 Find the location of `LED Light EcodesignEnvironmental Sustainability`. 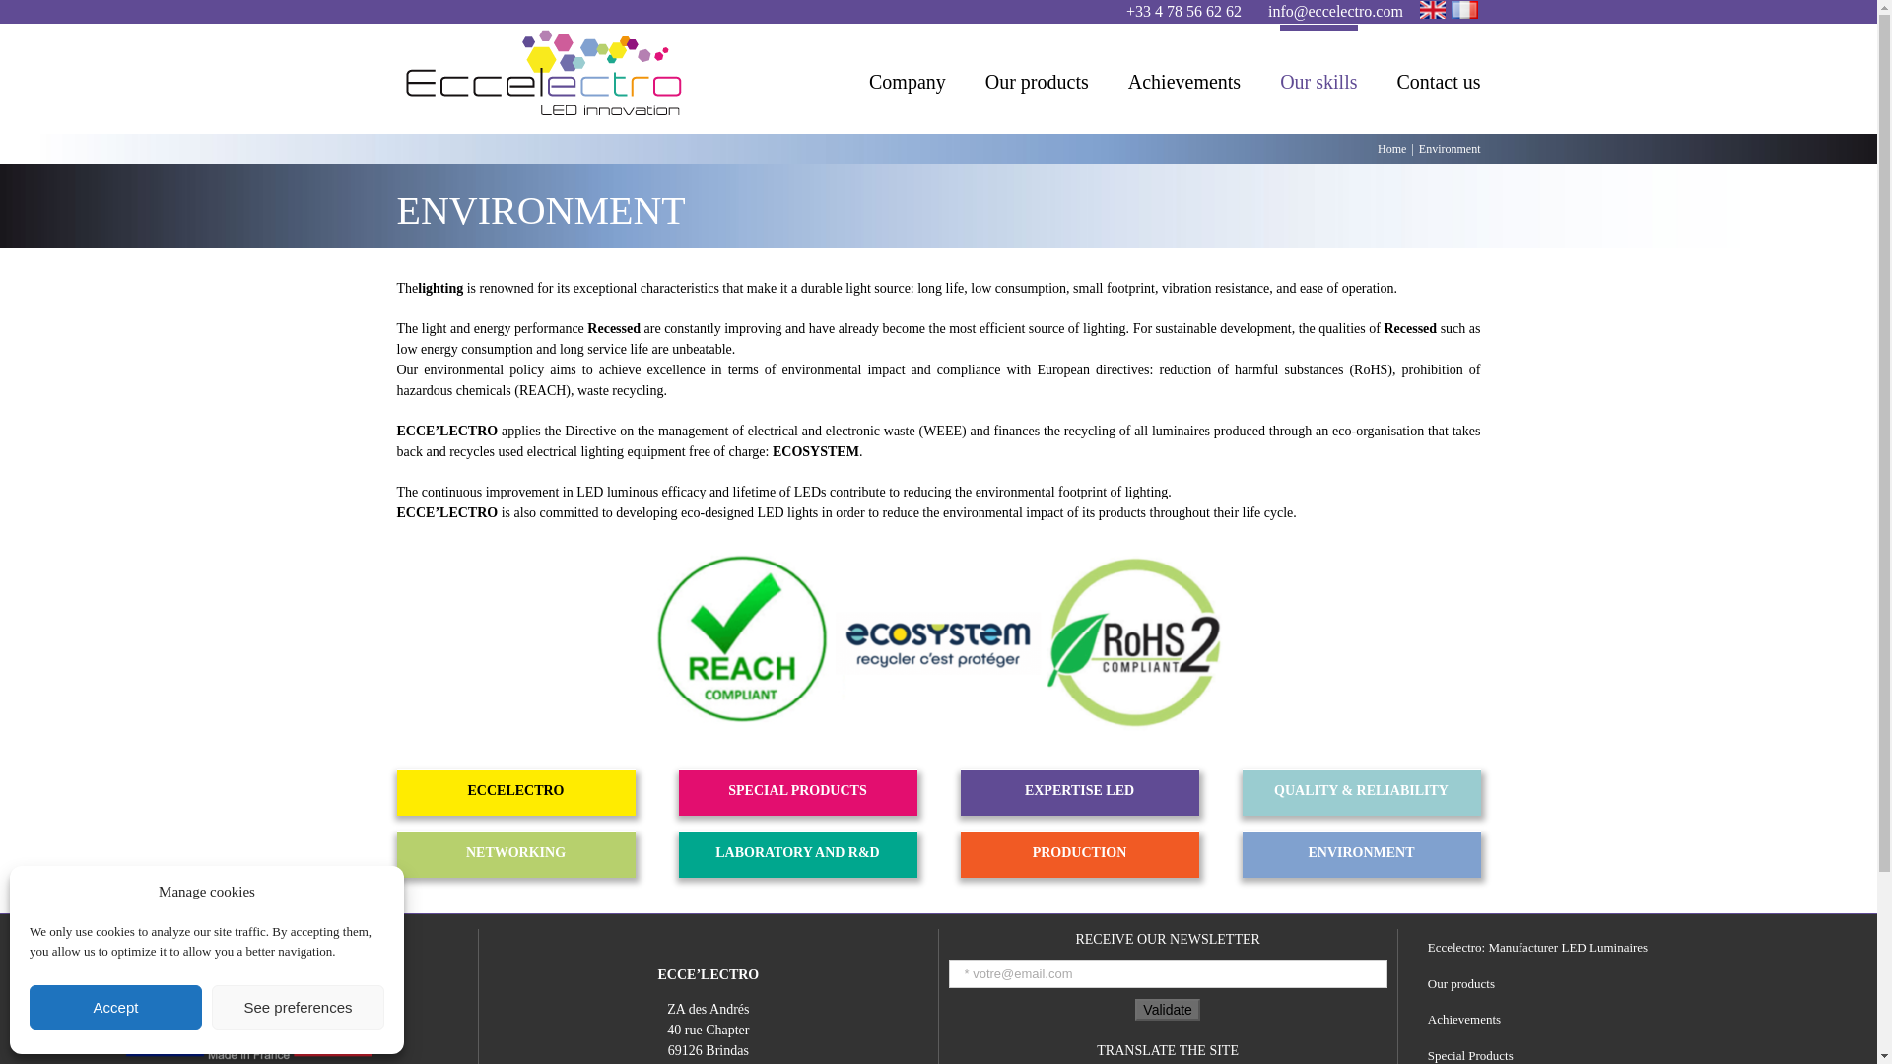

LED Light EcodesignEnvironmental Sustainability is located at coordinates (938, 640).